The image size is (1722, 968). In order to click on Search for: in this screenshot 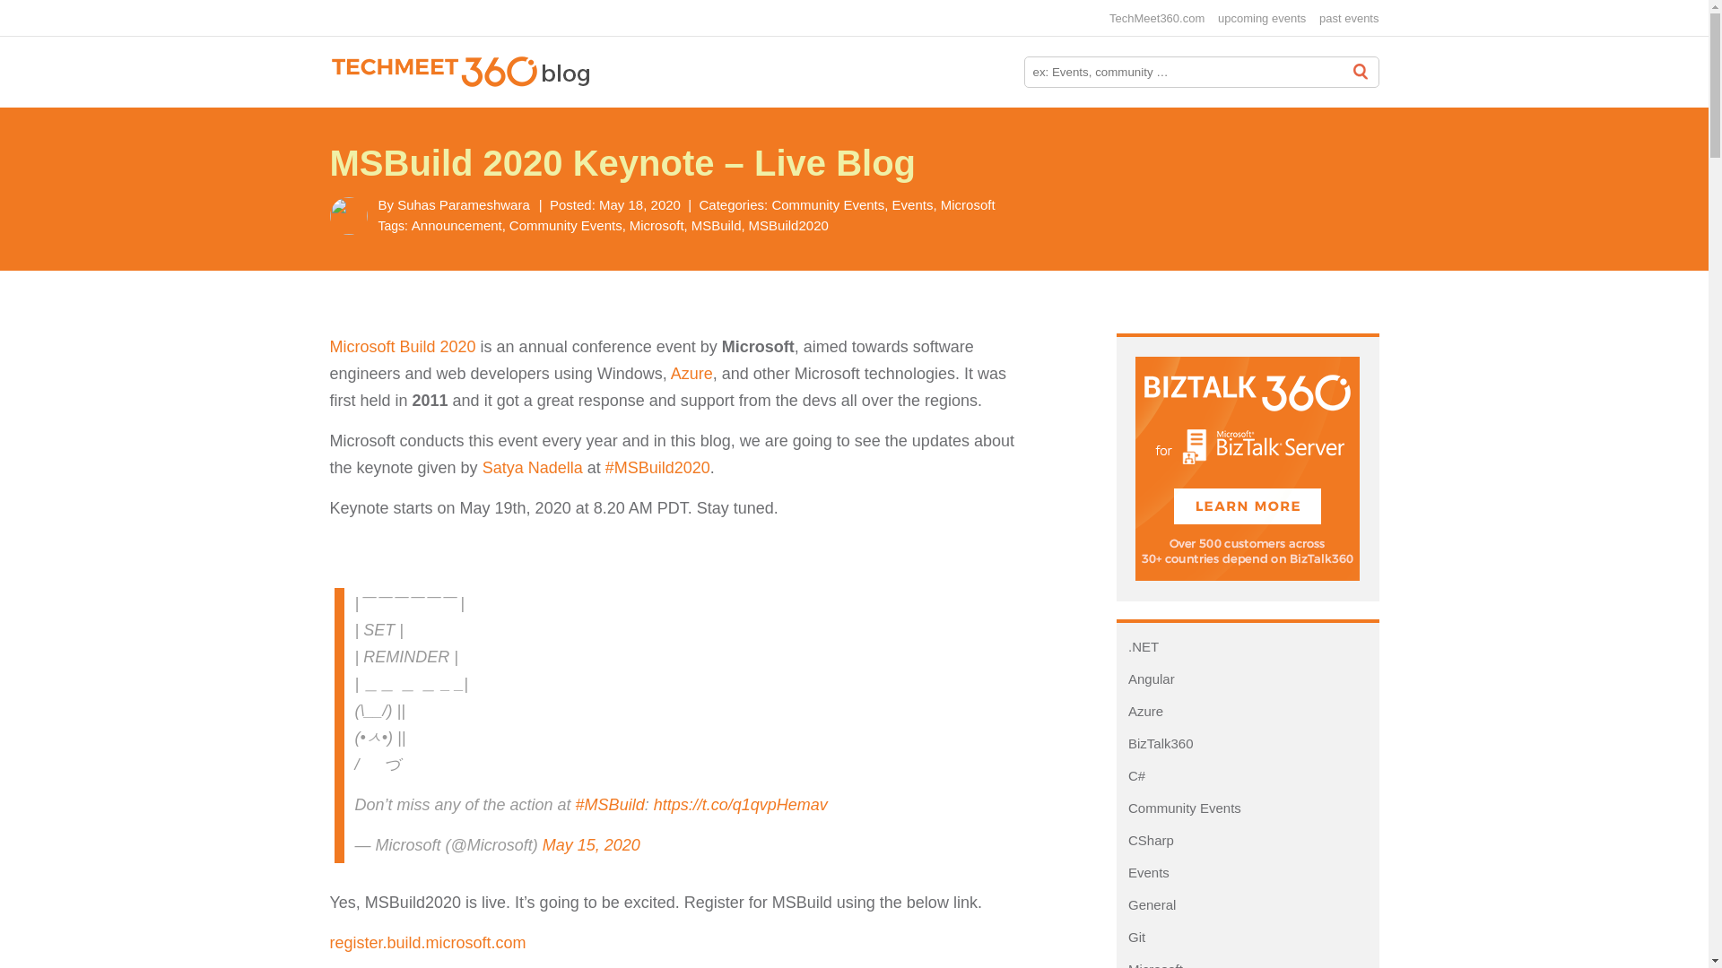, I will do `click(1202, 72)`.